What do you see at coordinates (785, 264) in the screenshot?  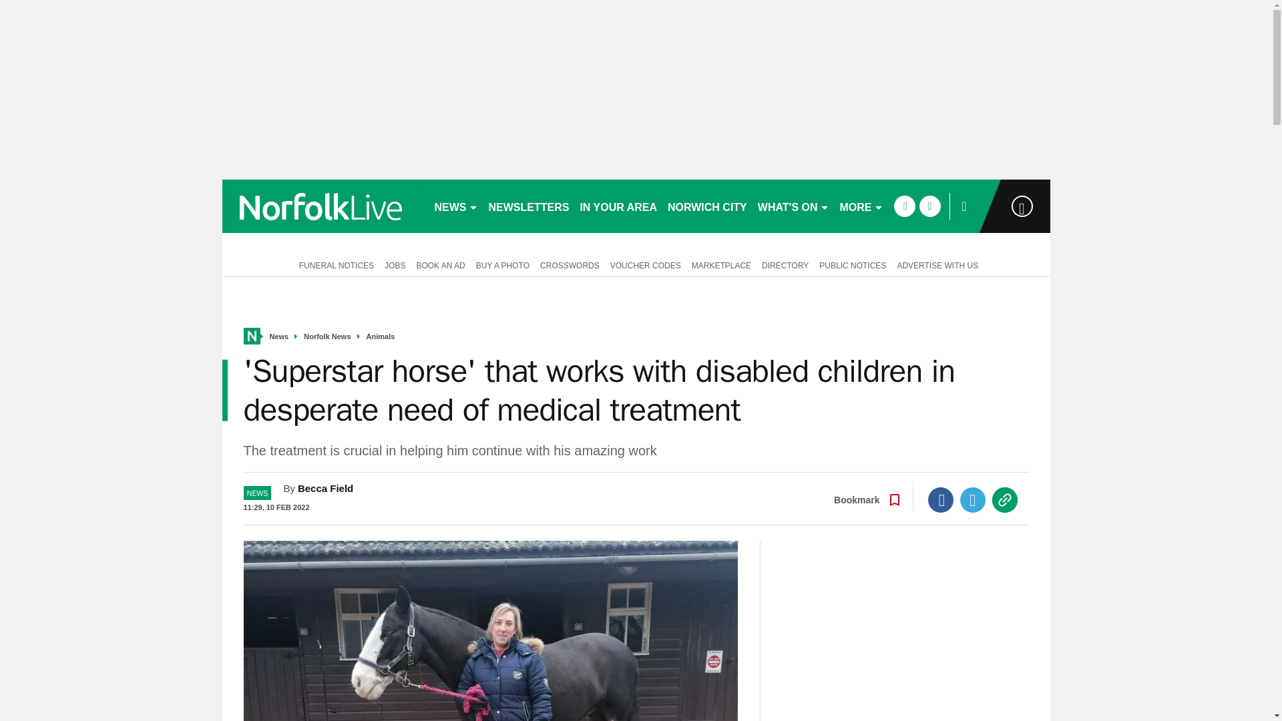 I see `DIRECTORY` at bounding box center [785, 264].